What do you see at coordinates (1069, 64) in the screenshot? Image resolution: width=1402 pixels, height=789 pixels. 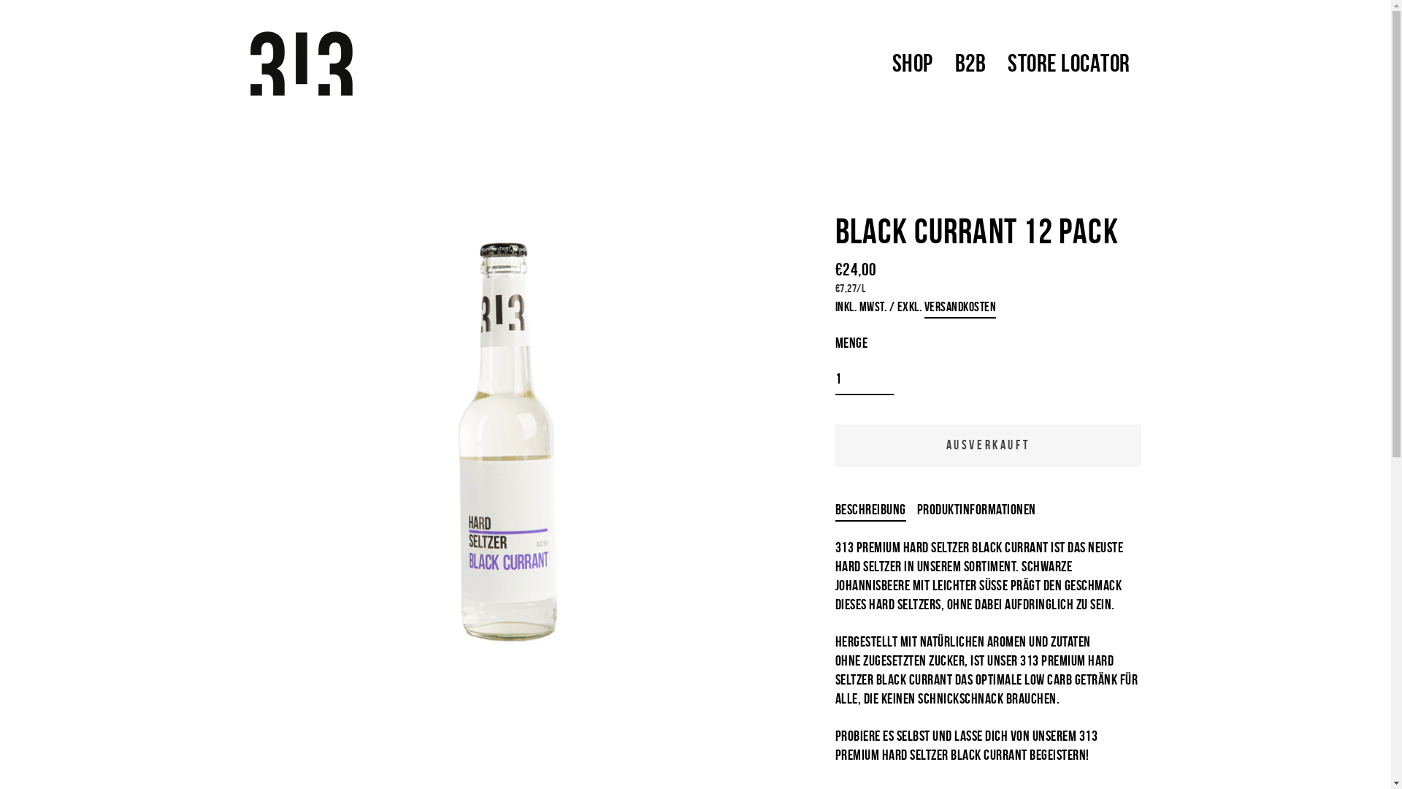 I see `STORE LOCATOR` at bounding box center [1069, 64].